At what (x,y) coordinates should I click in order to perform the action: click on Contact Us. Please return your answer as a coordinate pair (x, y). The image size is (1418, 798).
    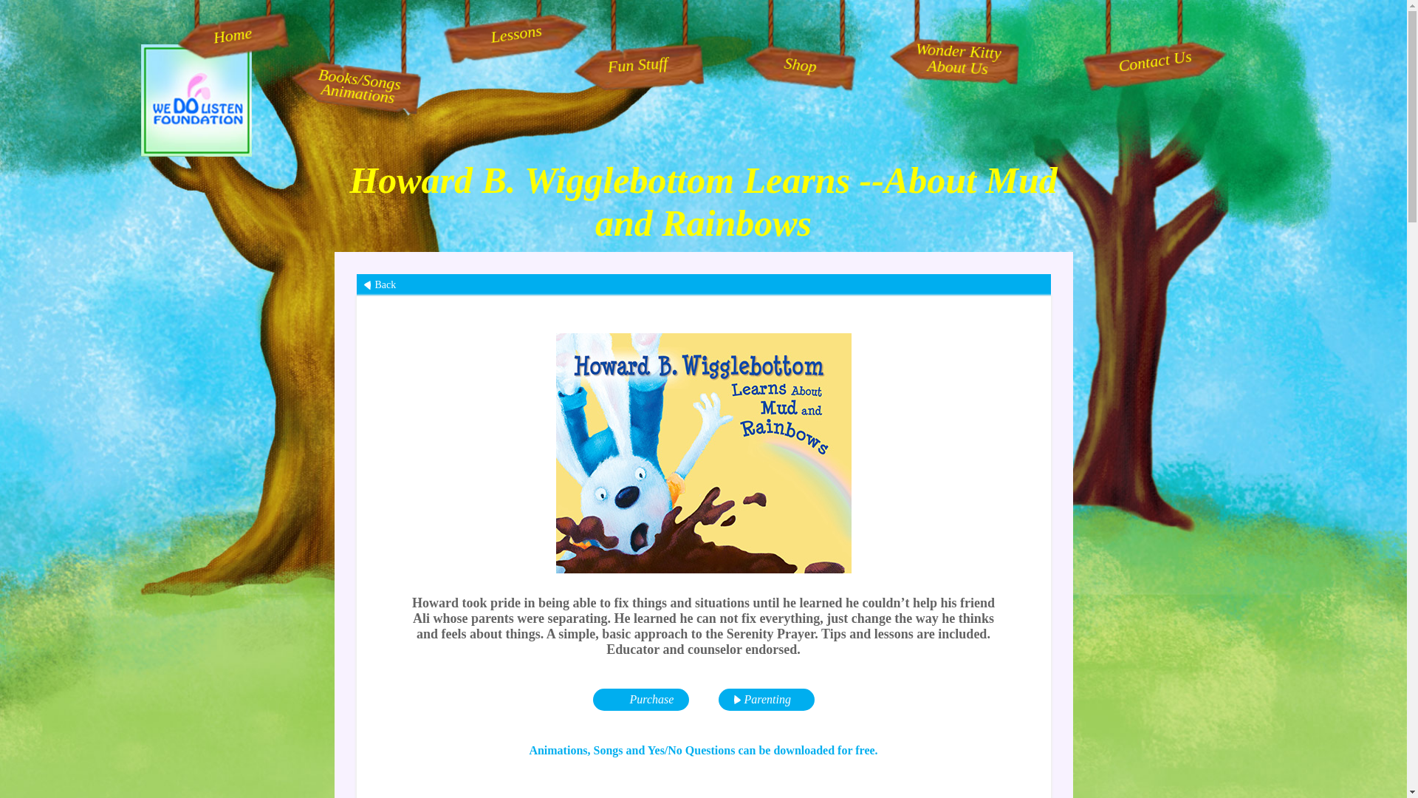
    Looking at the image, I should click on (1154, 53).